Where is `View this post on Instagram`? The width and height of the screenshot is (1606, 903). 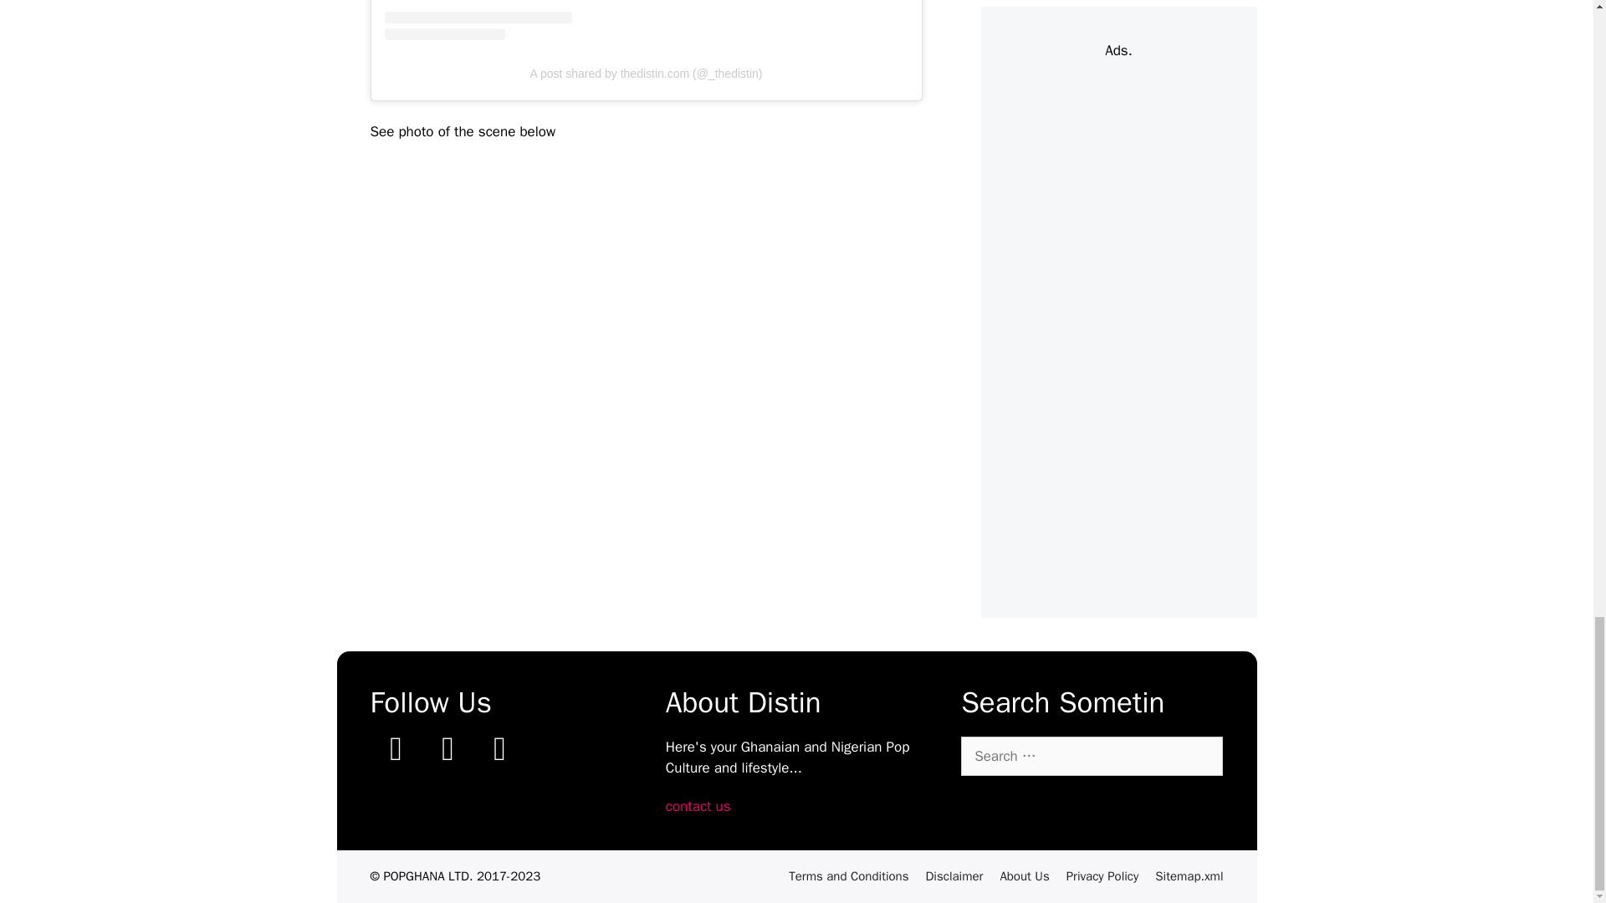
View this post on Instagram is located at coordinates (647, 20).